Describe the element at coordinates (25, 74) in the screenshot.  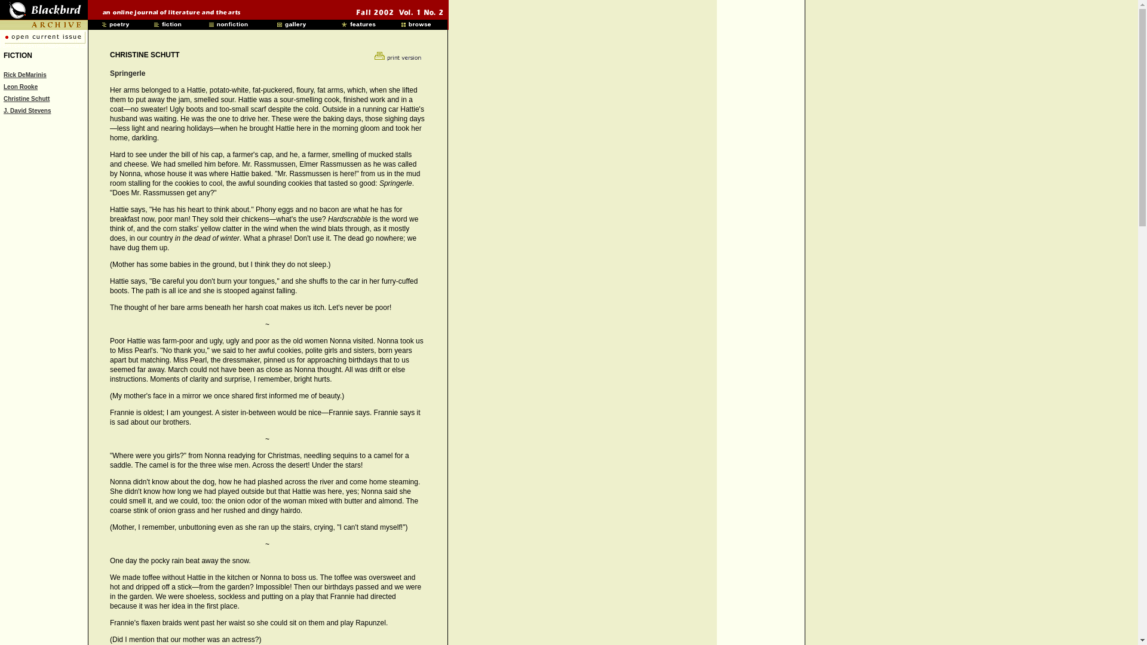
I see `Rick DeMarinis` at that location.